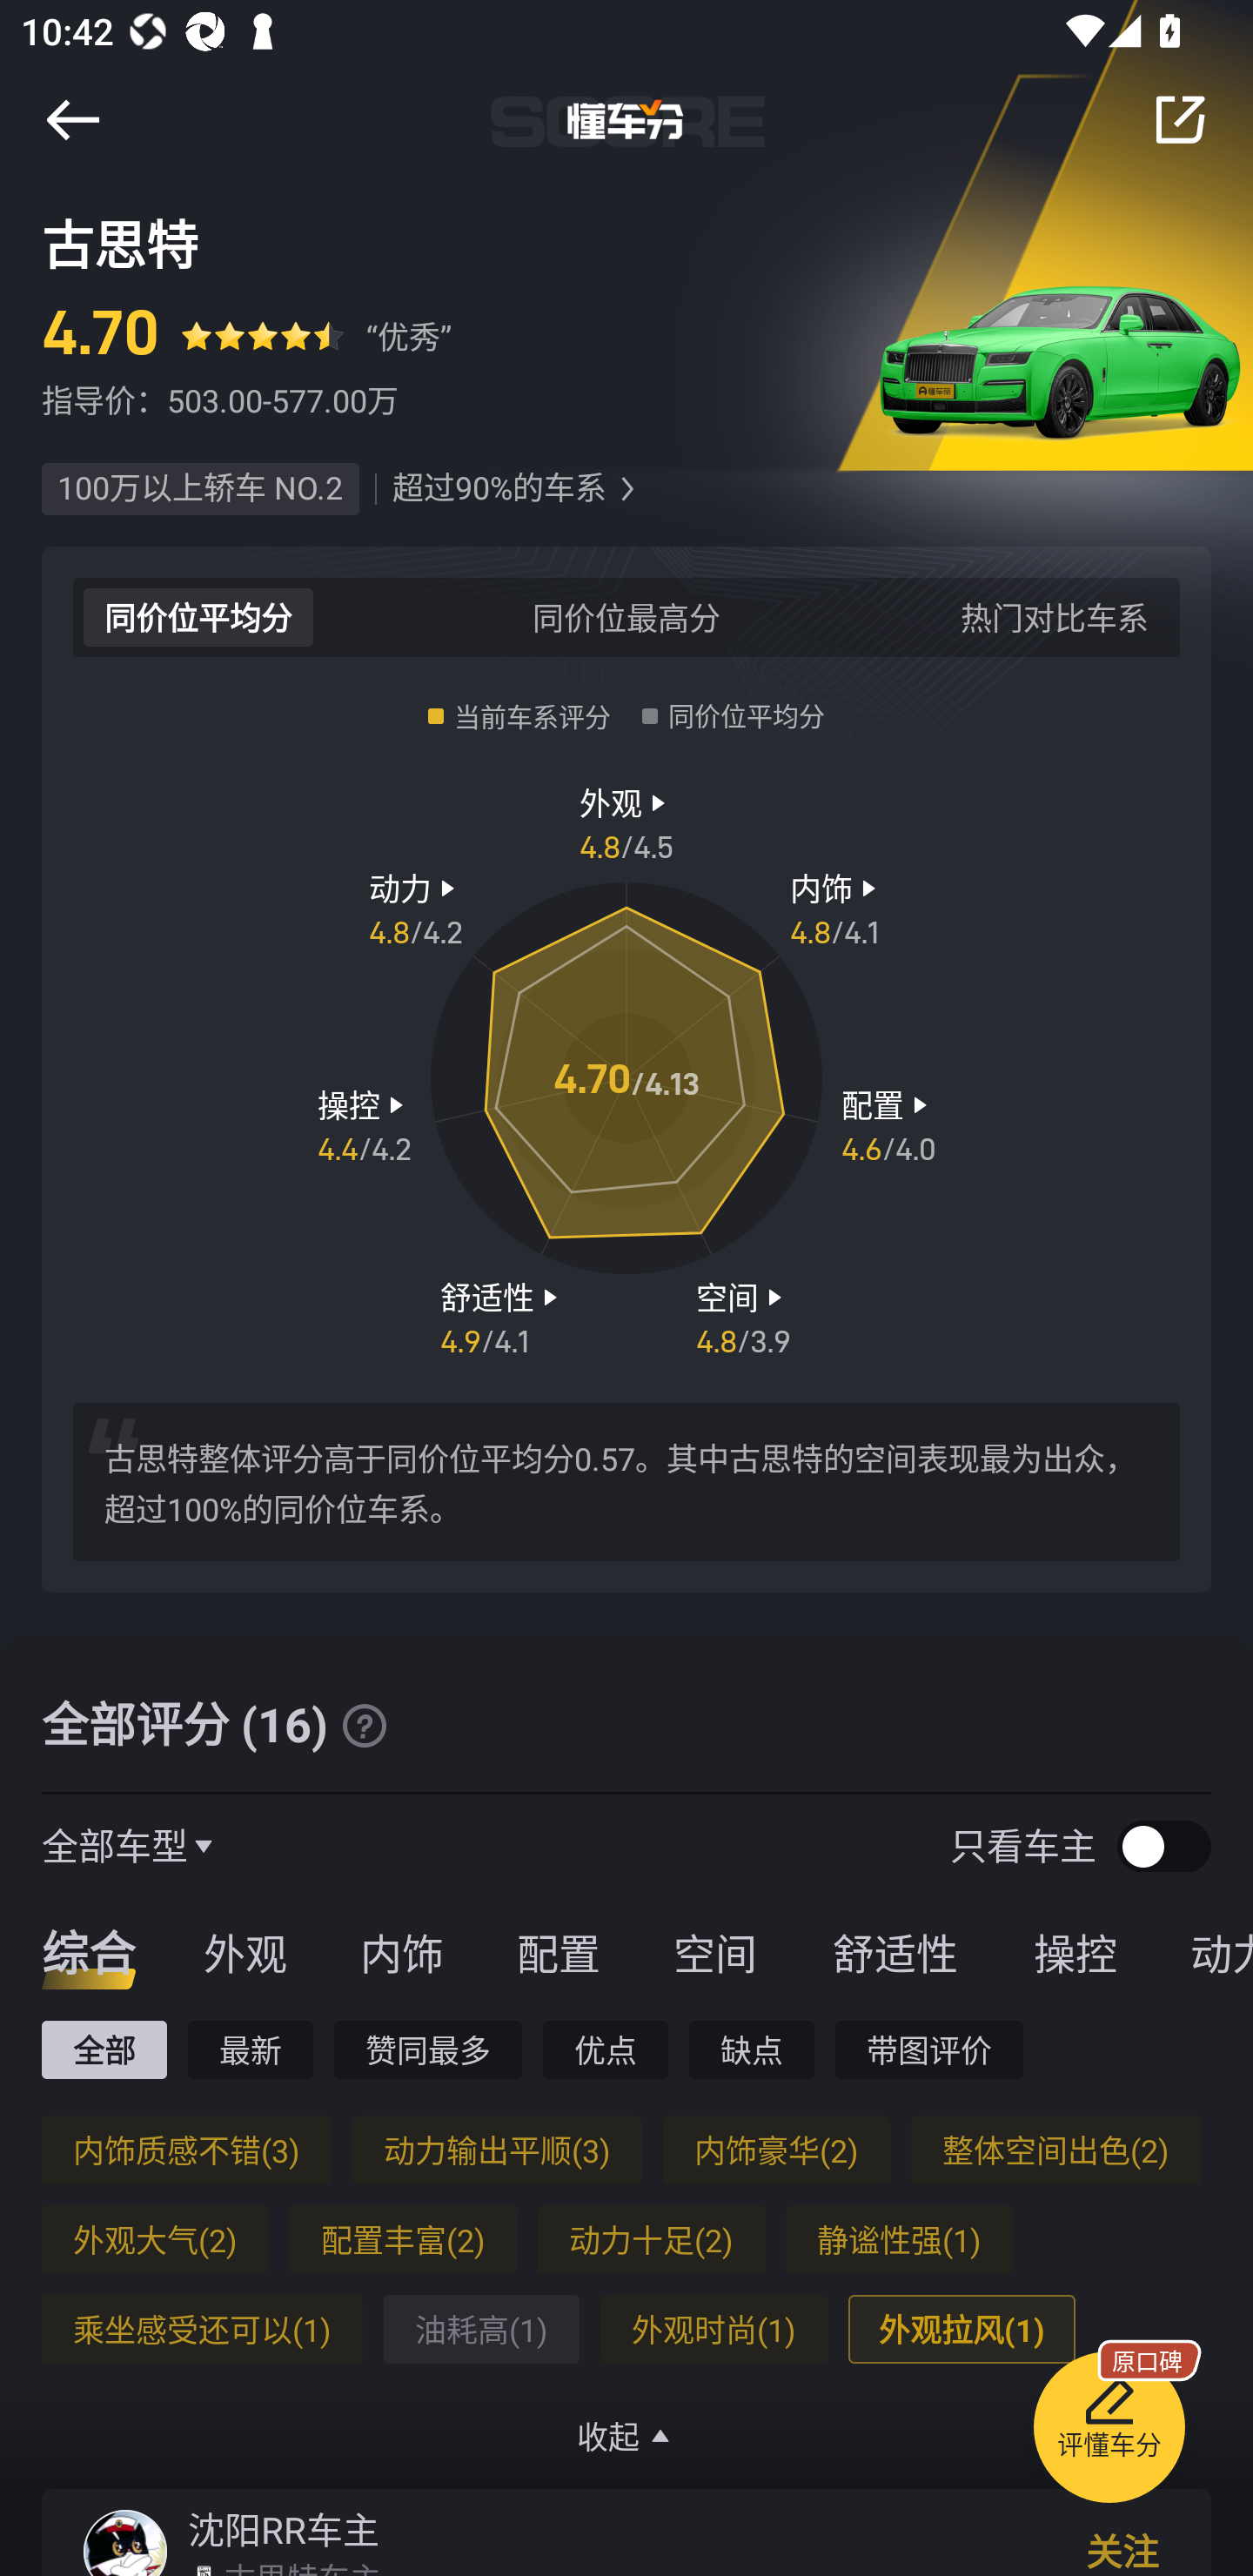  What do you see at coordinates (651, 2239) in the screenshot?
I see `动力十足(2)` at bounding box center [651, 2239].